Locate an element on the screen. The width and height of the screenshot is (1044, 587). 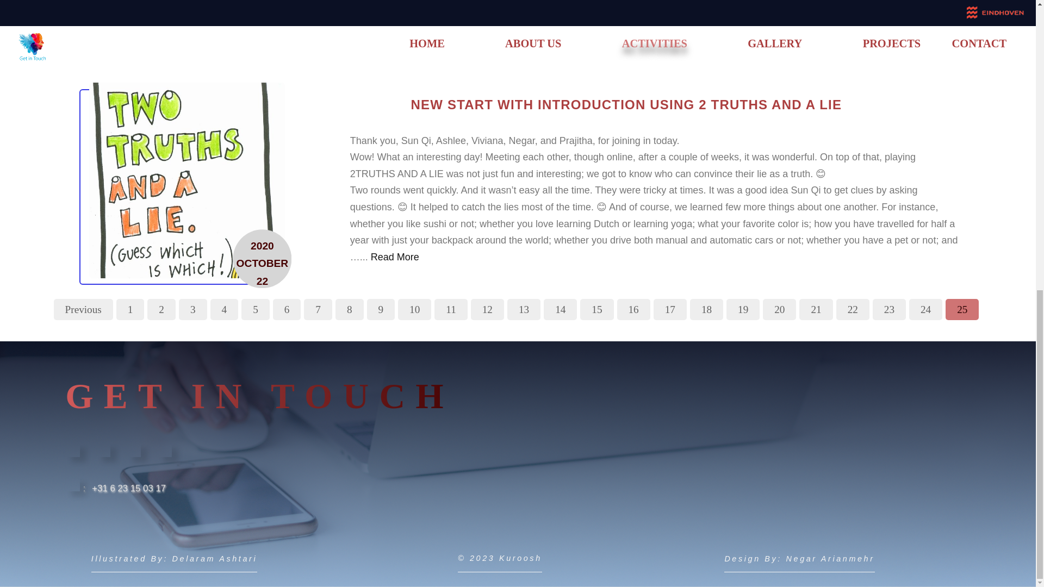
13 is located at coordinates (524, 309).